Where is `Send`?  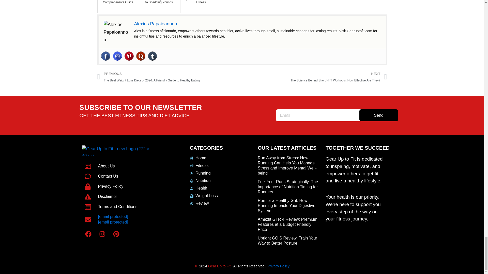 Send is located at coordinates (379, 115).